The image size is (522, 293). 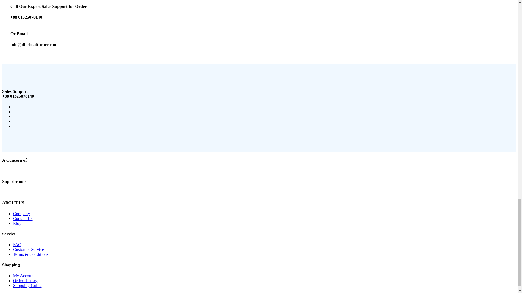 What do you see at coordinates (27, 285) in the screenshot?
I see `About us` at bounding box center [27, 285].